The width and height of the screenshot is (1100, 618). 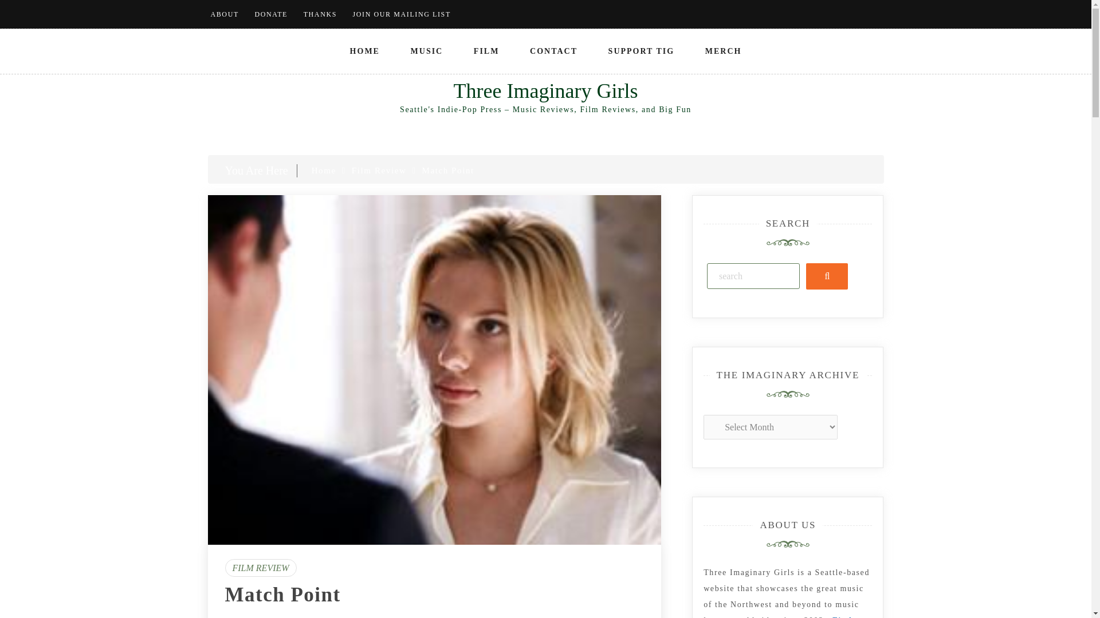 What do you see at coordinates (486, 51) in the screenshot?
I see `FILM` at bounding box center [486, 51].